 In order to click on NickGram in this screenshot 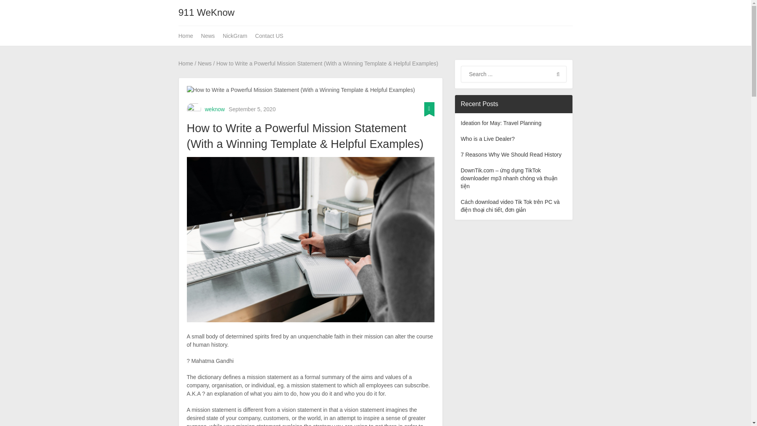, I will do `click(235, 35)`.